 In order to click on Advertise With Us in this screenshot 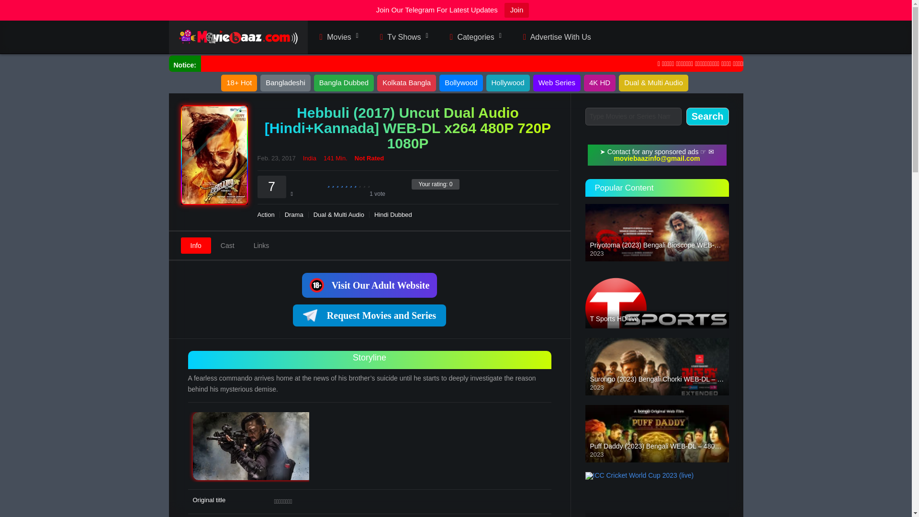, I will do `click(556, 37)`.